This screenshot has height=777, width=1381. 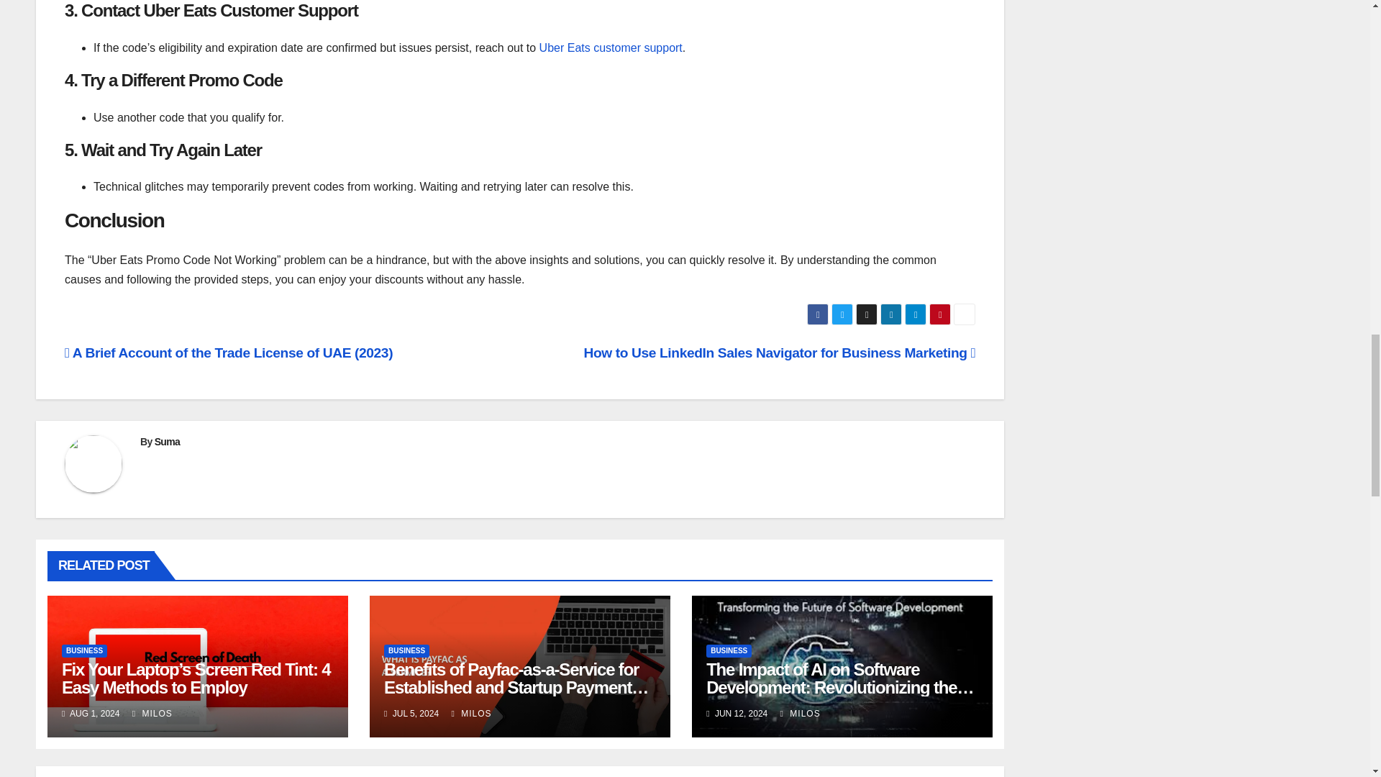 I want to click on How to Use LinkedIn Sales Navigator for Business Marketing, so click(x=778, y=353).